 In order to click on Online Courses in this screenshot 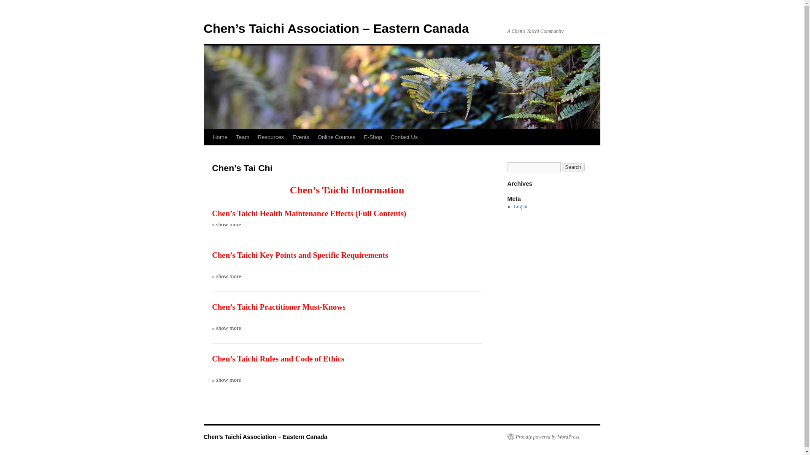, I will do `click(337, 137)`.